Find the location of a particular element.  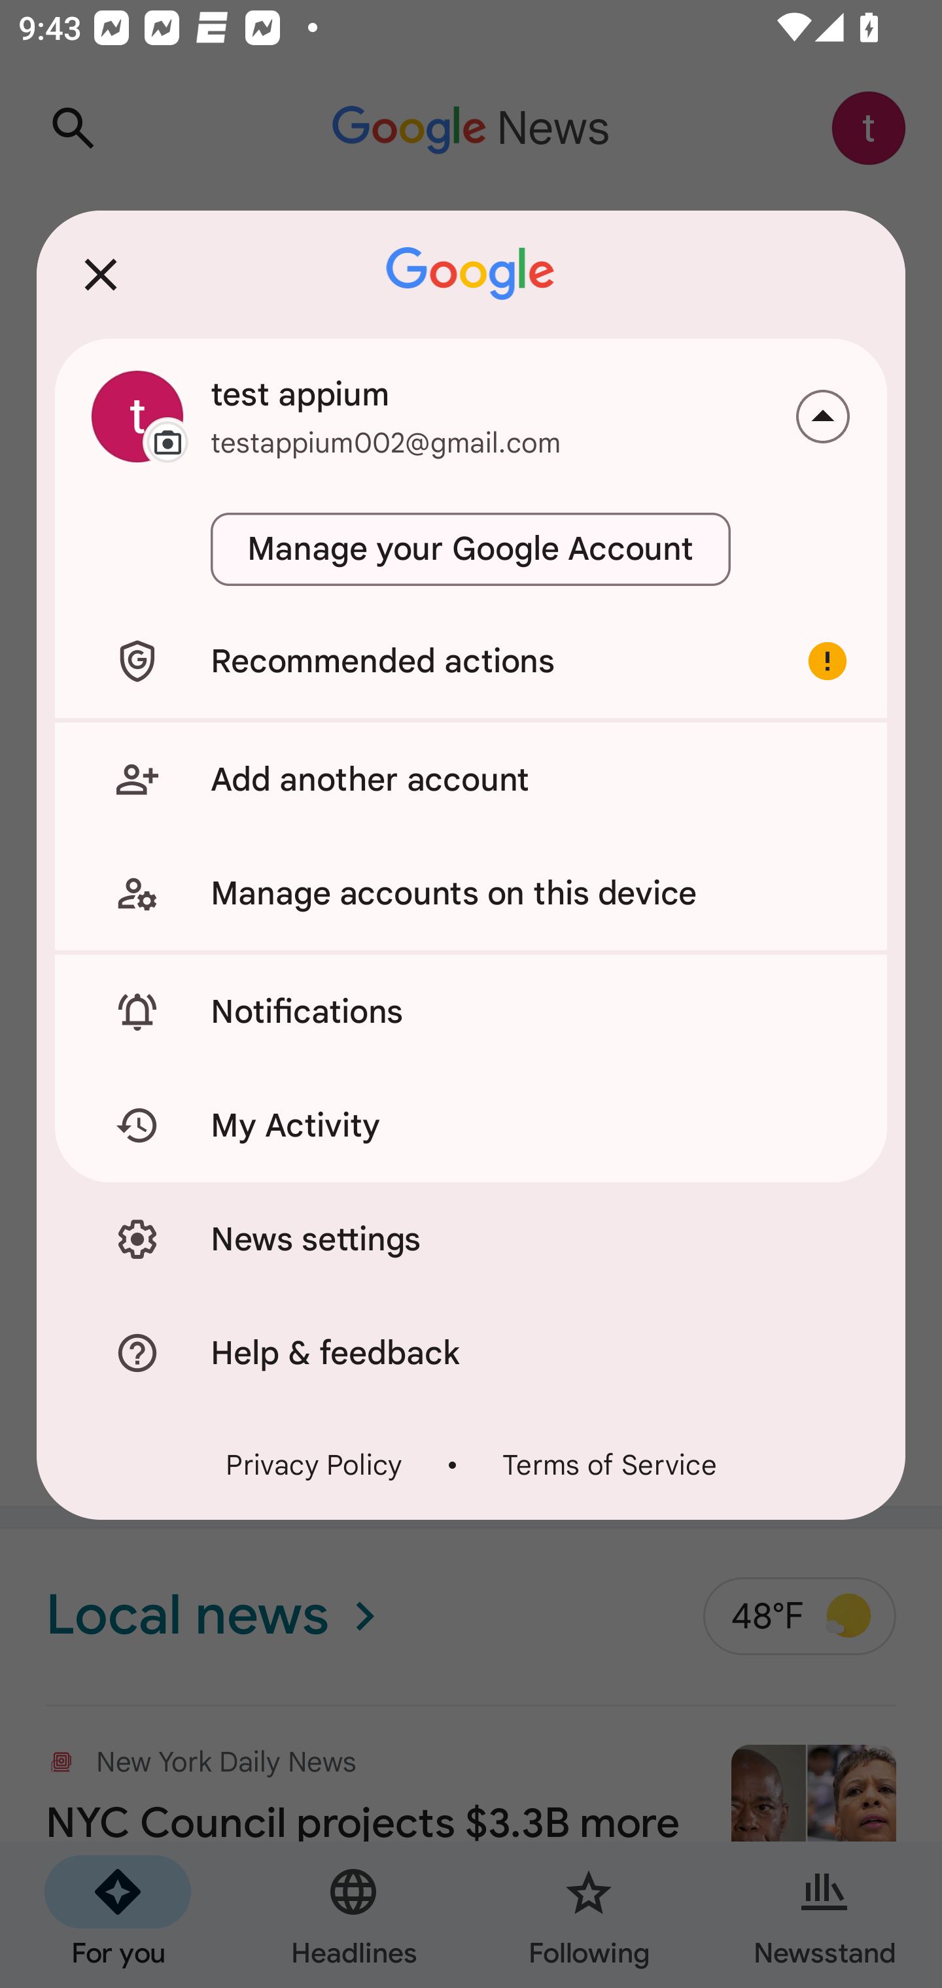

Change profile picture. is located at coordinates (137, 416).